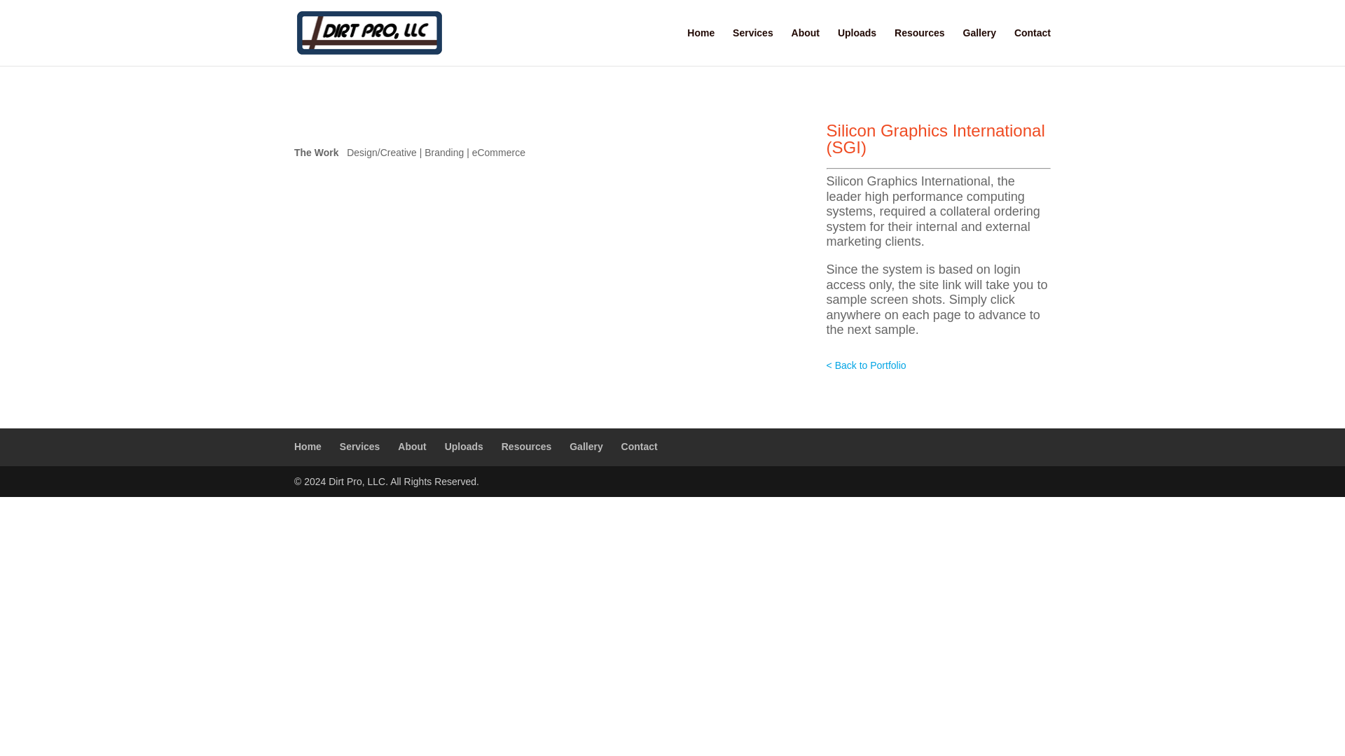 This screenshot has width=1345, height=756. Describe the element at coordinates (639, 446) in the screenshot. I see `Contact` at that location.